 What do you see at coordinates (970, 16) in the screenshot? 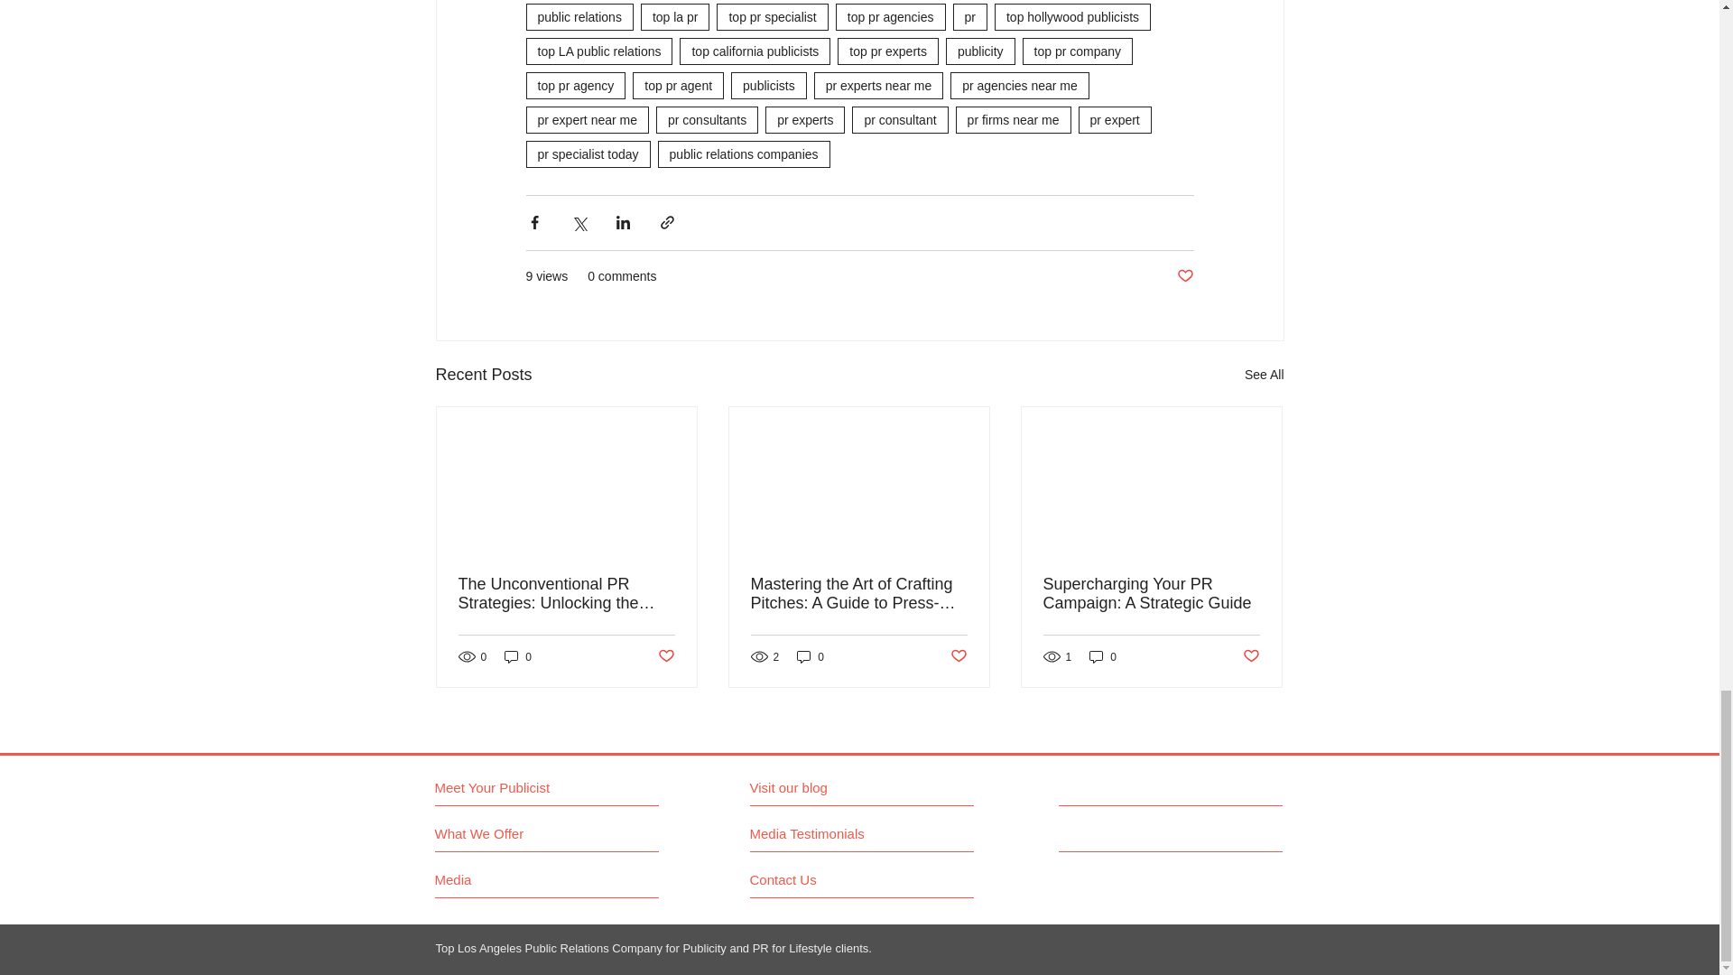
I see `pr` at bounding box center [970, 16].